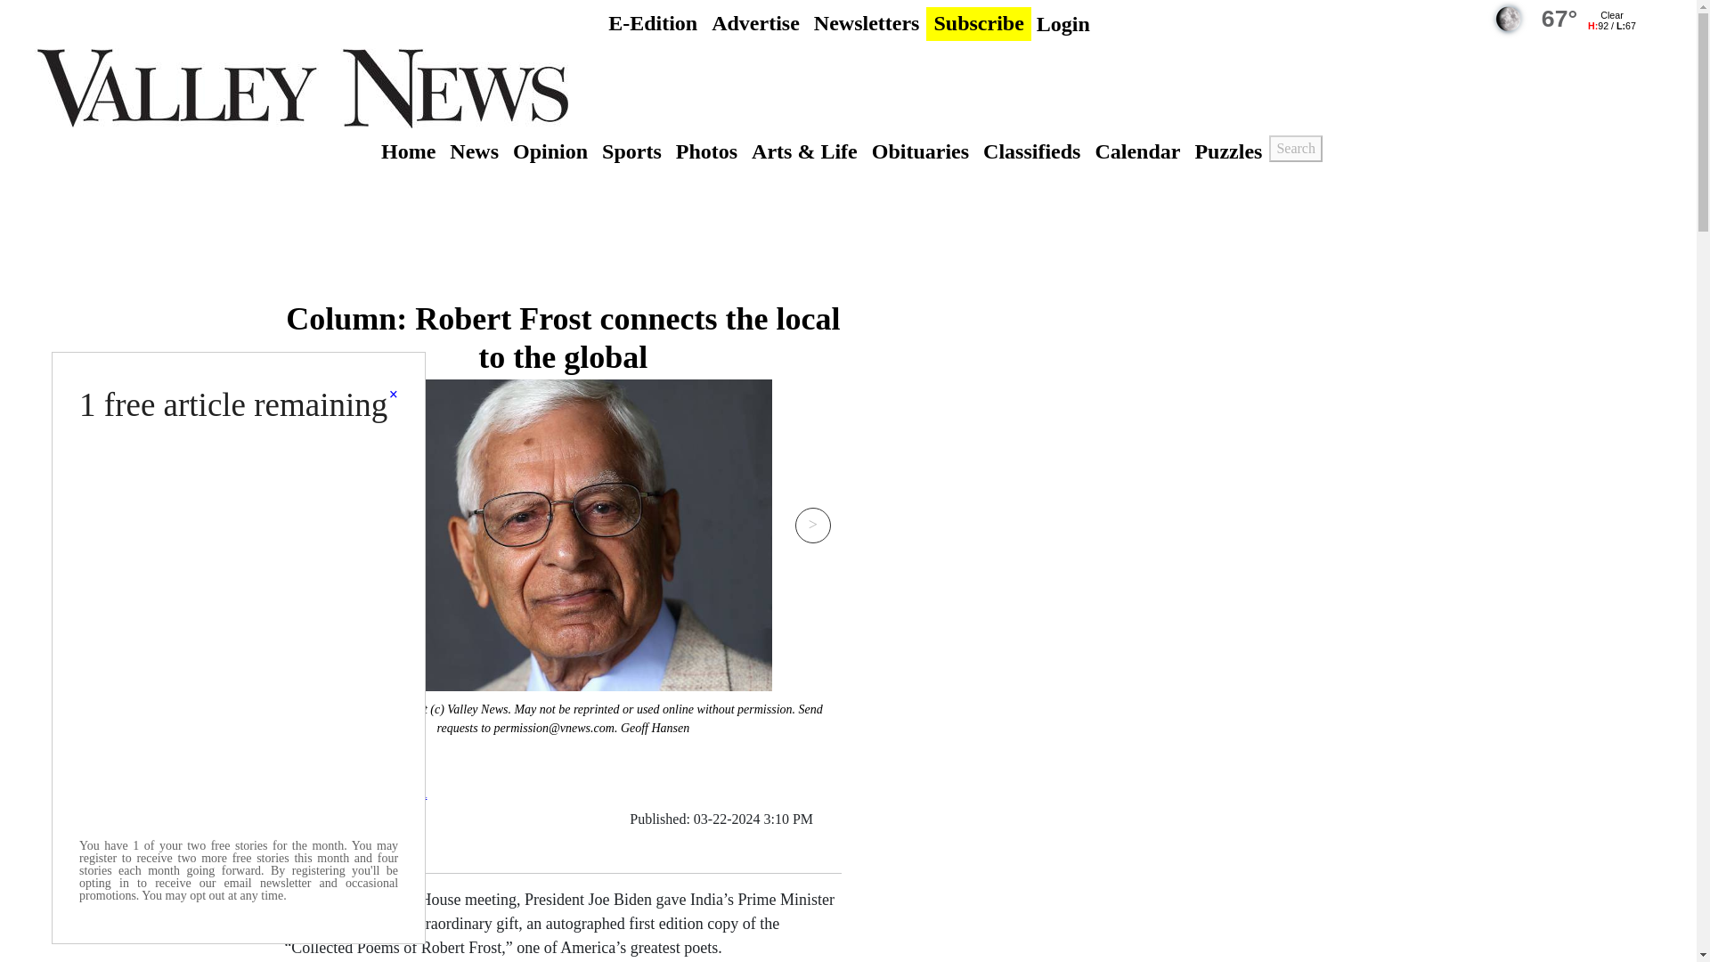 Image resolution: width=1710 pixels, height=962 pixels. I want to click on Photos, so click(705, 151).